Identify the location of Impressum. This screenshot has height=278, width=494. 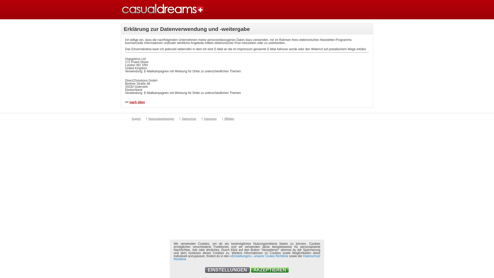
(210, 119).